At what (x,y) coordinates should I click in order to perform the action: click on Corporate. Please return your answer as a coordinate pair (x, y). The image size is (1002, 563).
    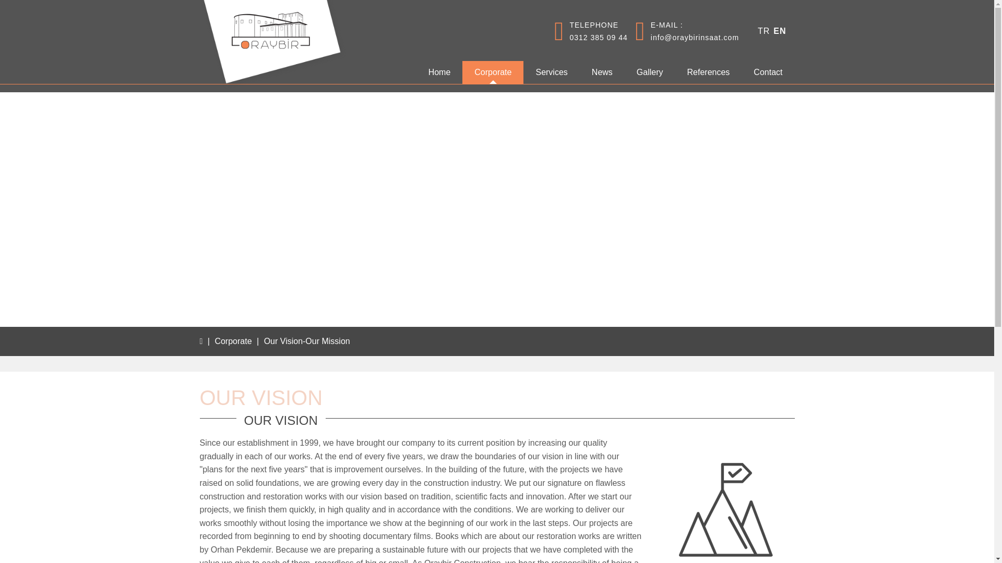
    Looking at the image, I should click on (233, 341).